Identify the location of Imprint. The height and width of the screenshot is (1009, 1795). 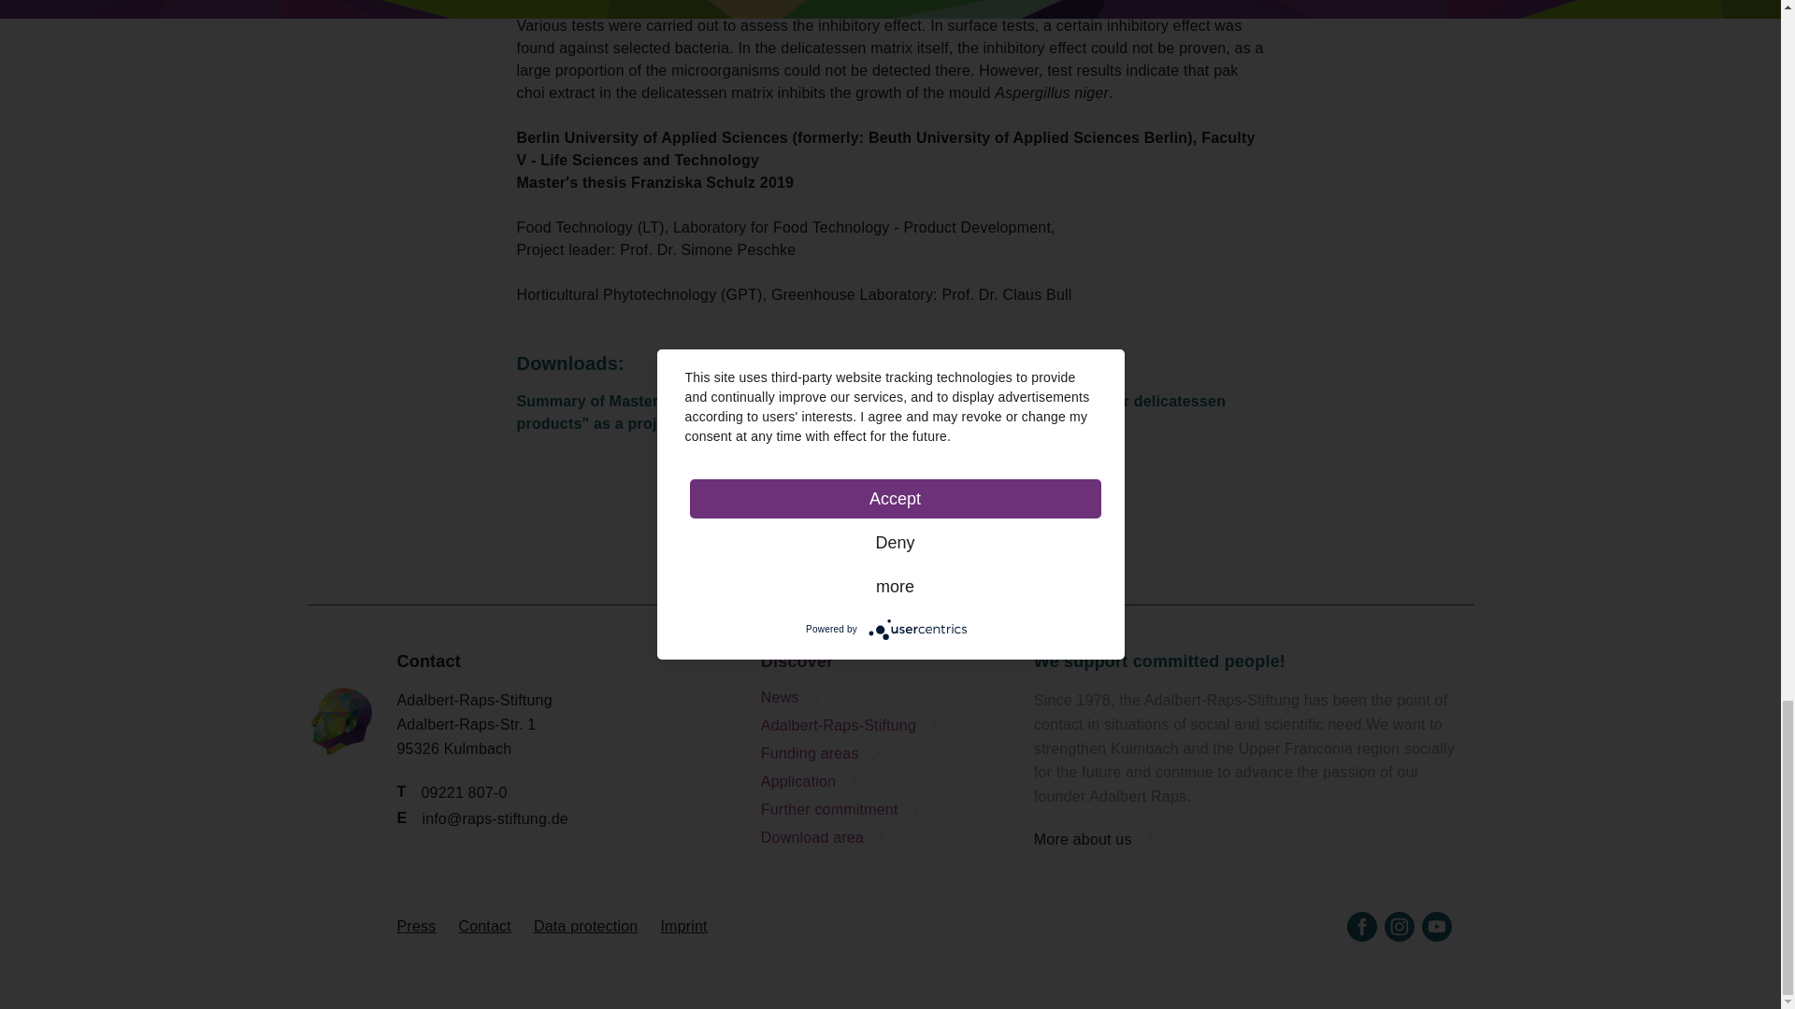
(683, 927).